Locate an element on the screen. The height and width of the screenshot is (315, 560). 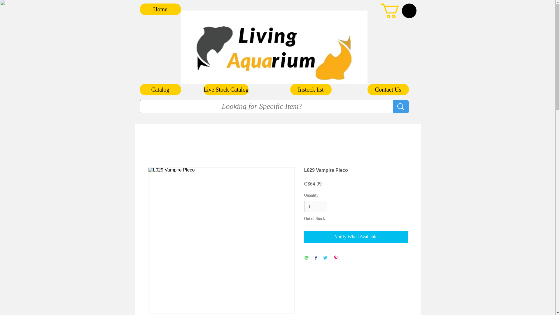
Notify When Available is located at coordinates (356, 237).